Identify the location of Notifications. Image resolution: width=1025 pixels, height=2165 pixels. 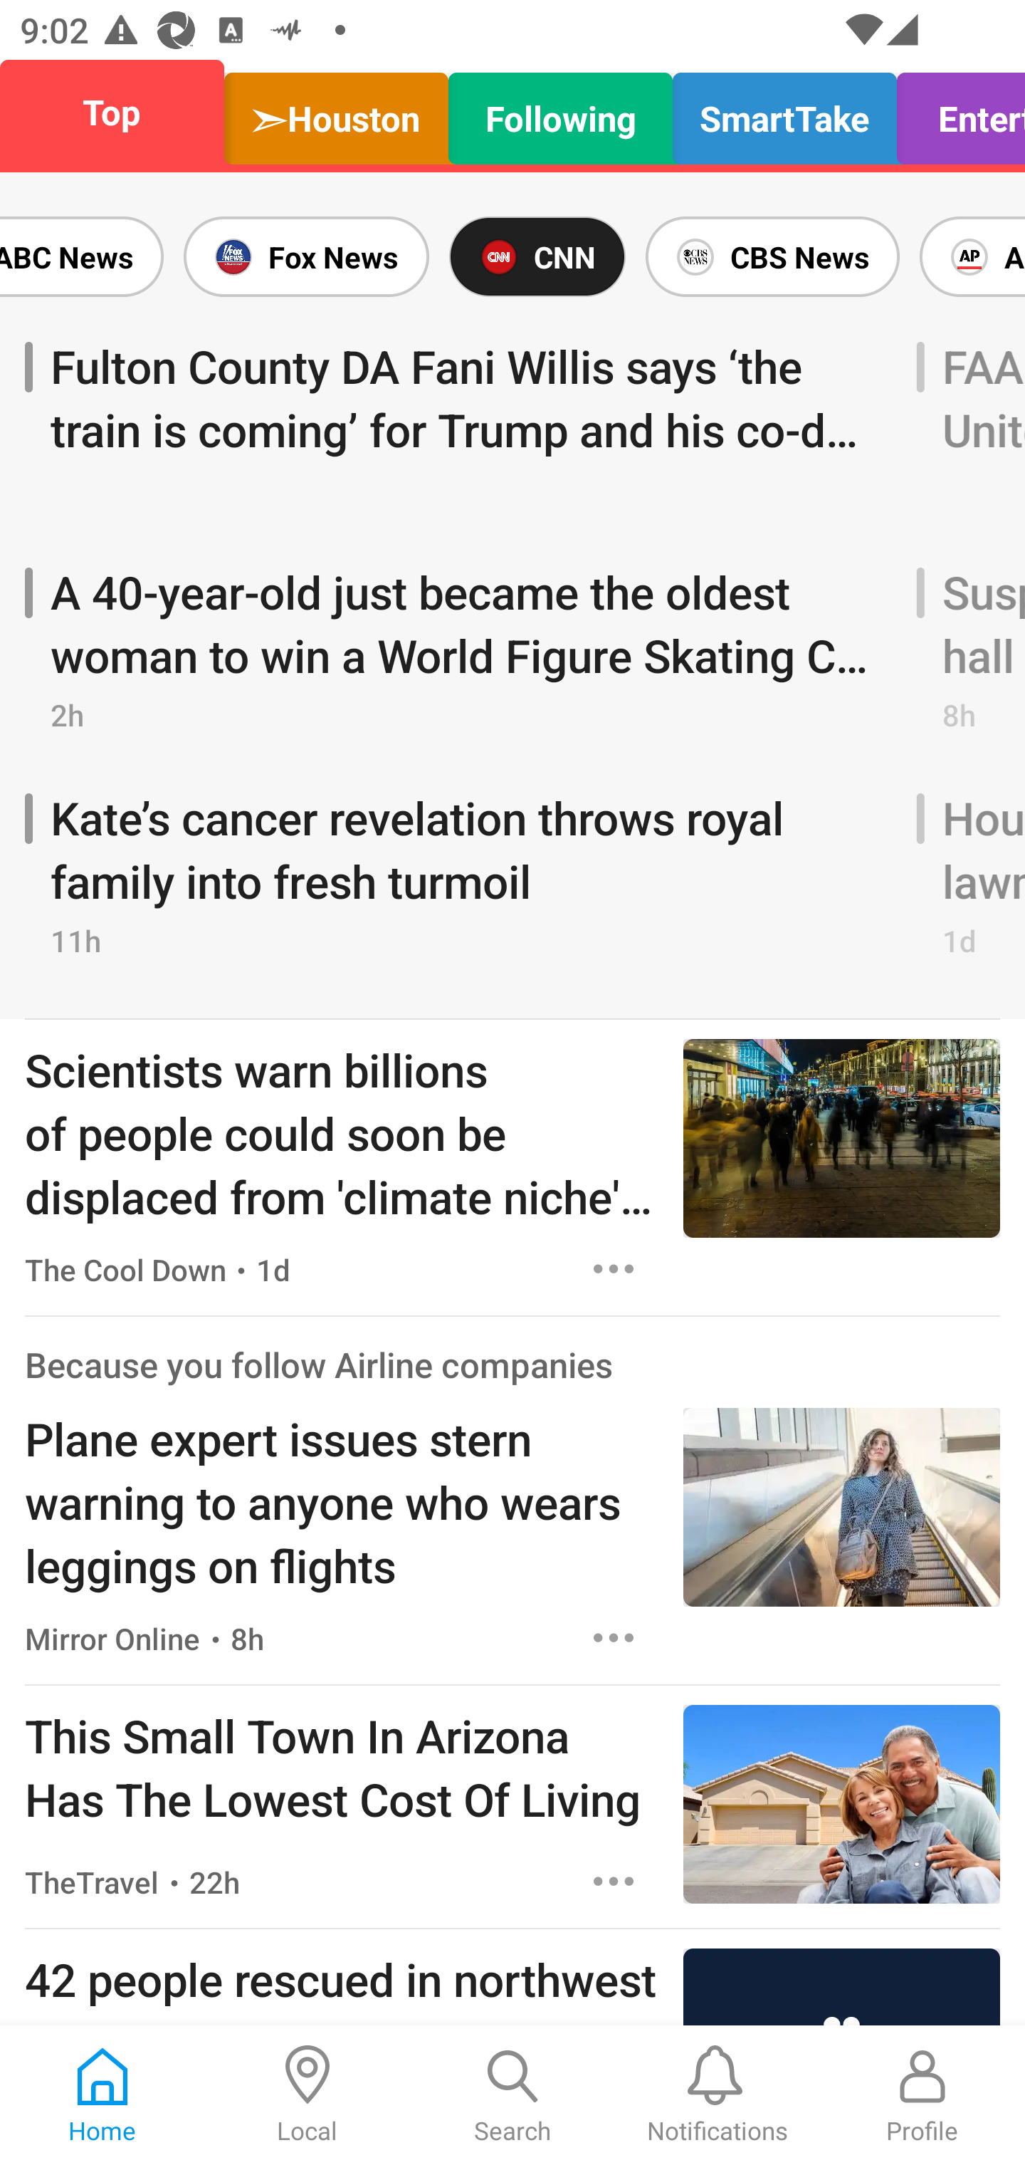
(717, 2095).